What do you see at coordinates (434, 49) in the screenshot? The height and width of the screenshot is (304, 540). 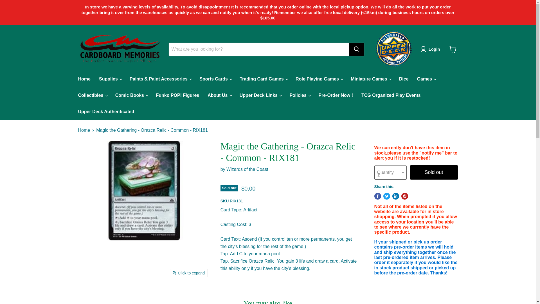 I see `Login` at bounding box center [434, 49].